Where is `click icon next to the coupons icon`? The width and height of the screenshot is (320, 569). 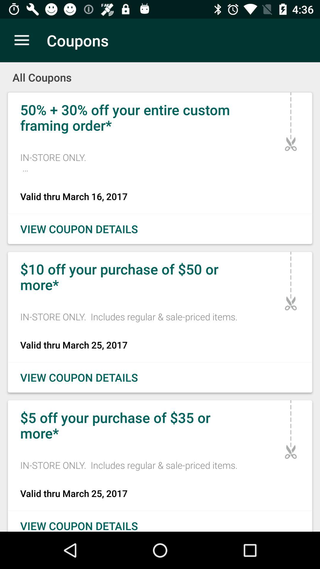
click icon next to the coupons icon is located at coordinates (22, 40).